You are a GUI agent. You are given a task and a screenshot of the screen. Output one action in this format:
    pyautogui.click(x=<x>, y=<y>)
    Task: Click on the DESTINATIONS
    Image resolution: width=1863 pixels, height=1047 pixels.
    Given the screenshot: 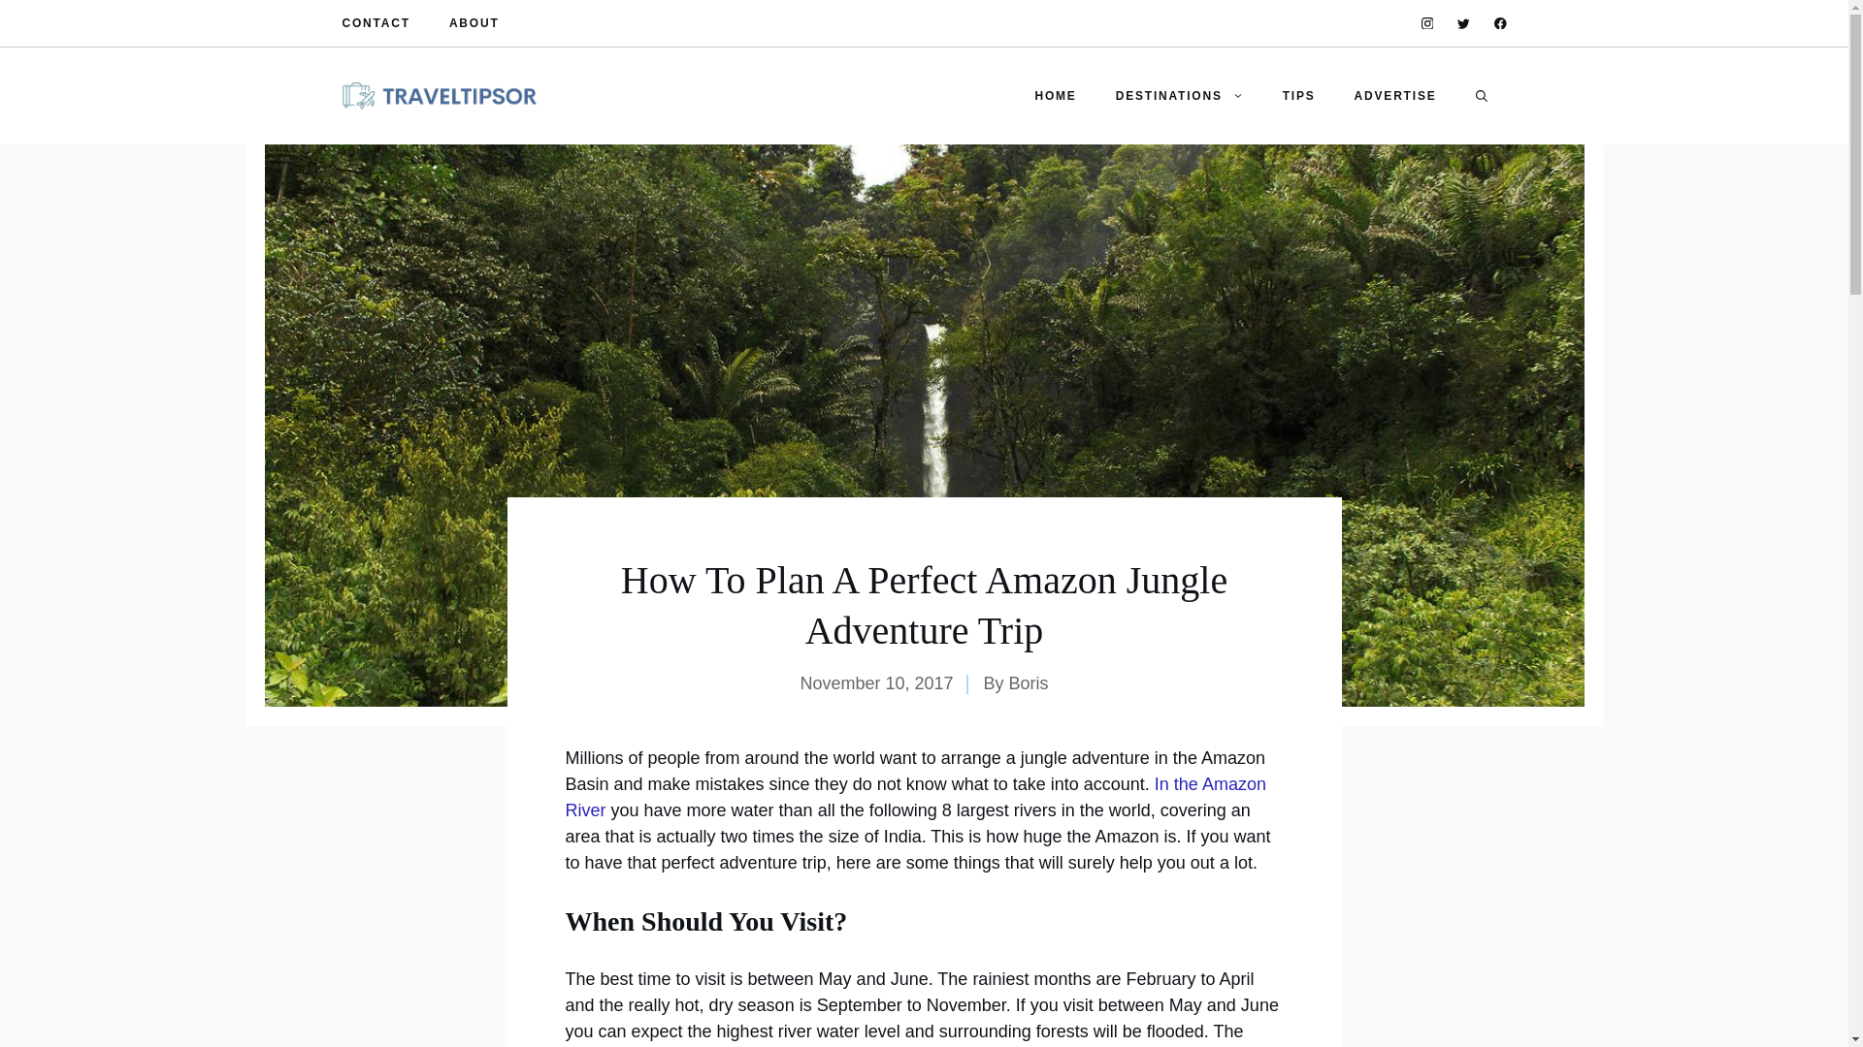 What is the action you would take?
    pyautogui.click(x=1180, y=95)
    